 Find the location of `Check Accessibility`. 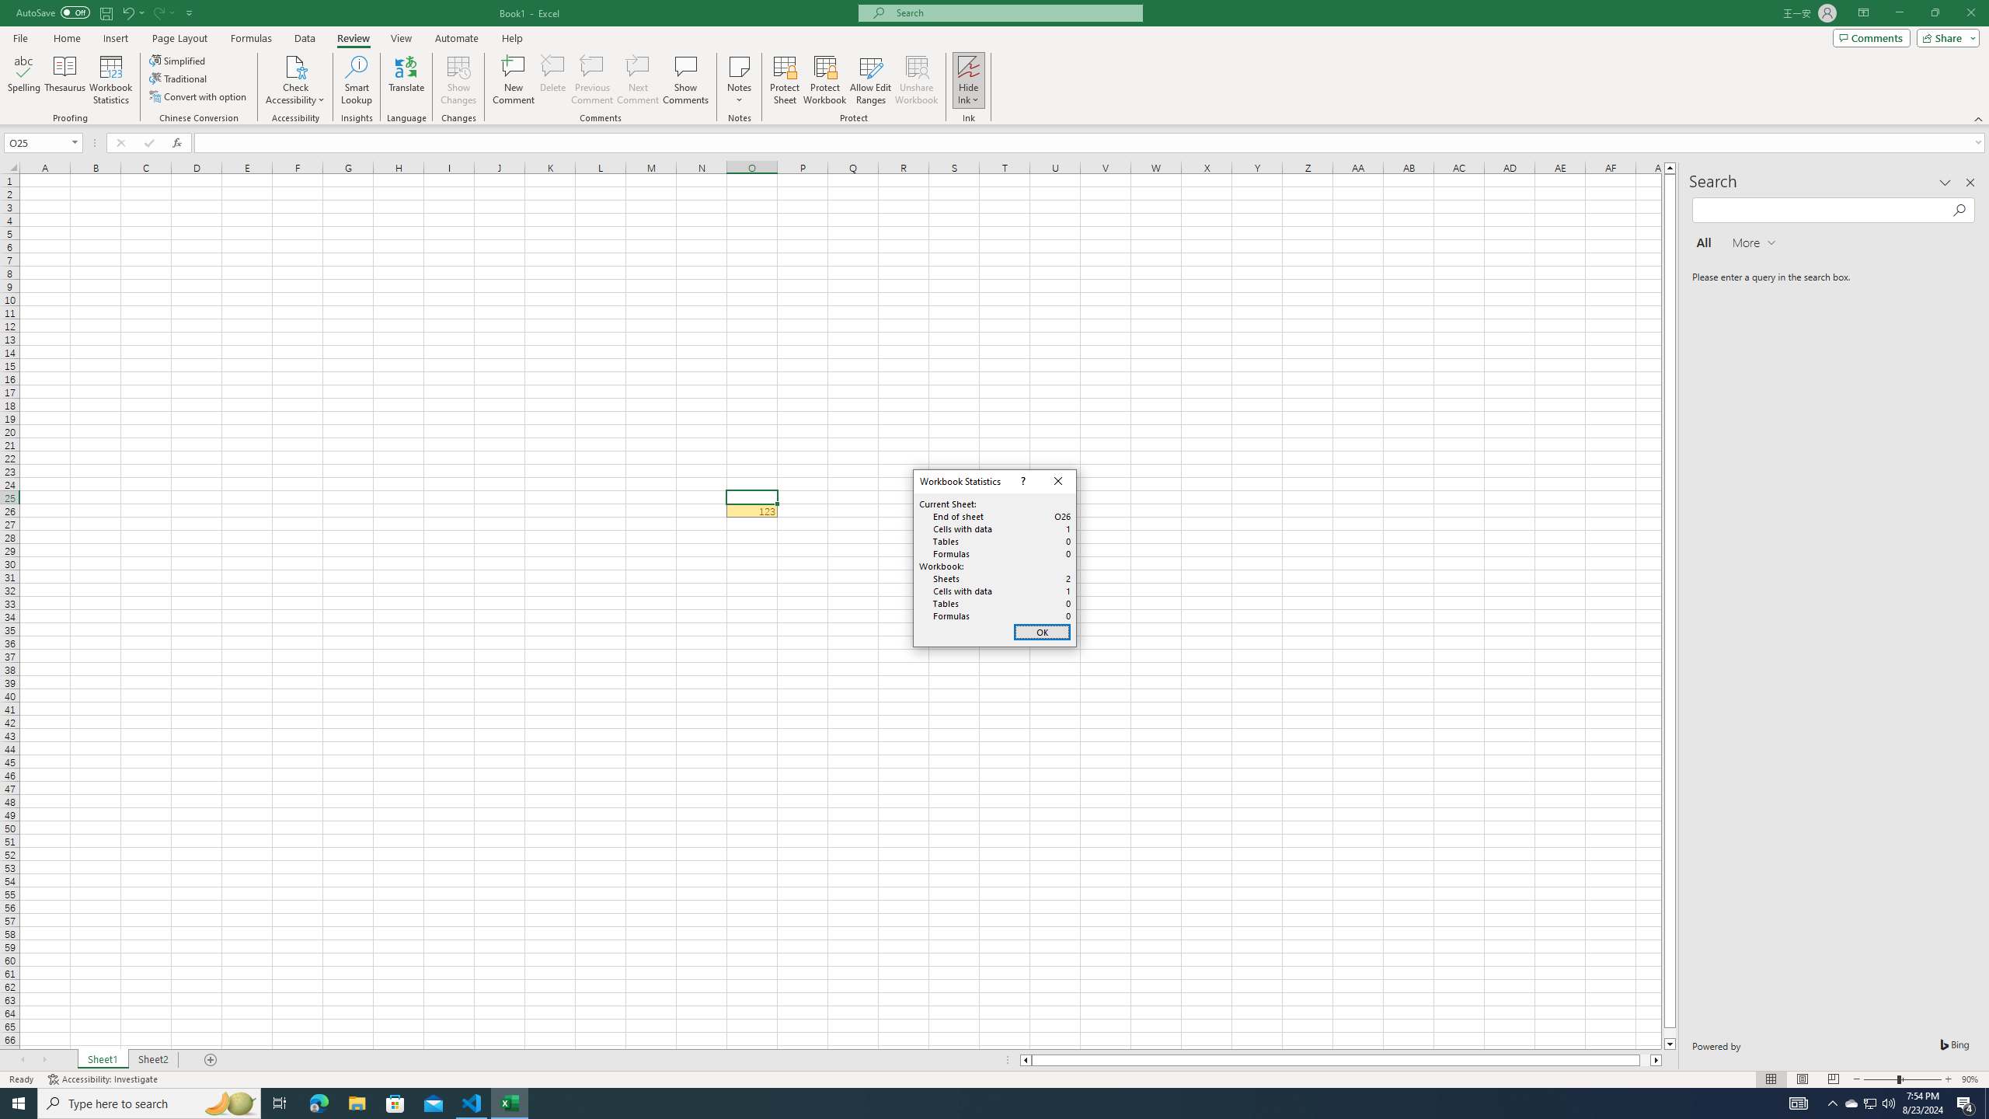

Check Accessibility is located at coordinates (295, 80).